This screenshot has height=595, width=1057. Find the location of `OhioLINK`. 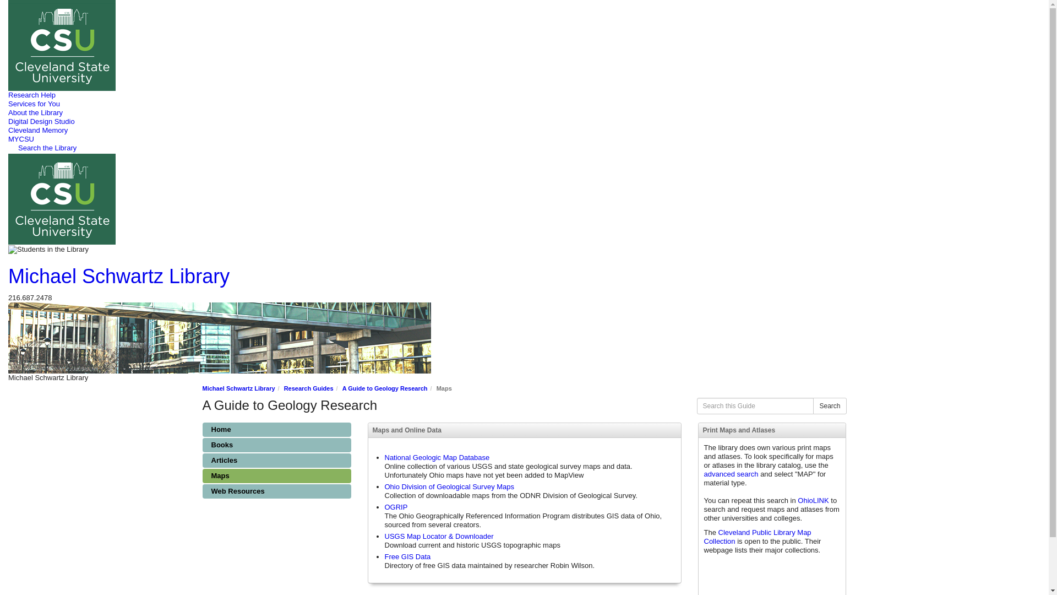

OhioLINK is located at coordinates (813, 500).